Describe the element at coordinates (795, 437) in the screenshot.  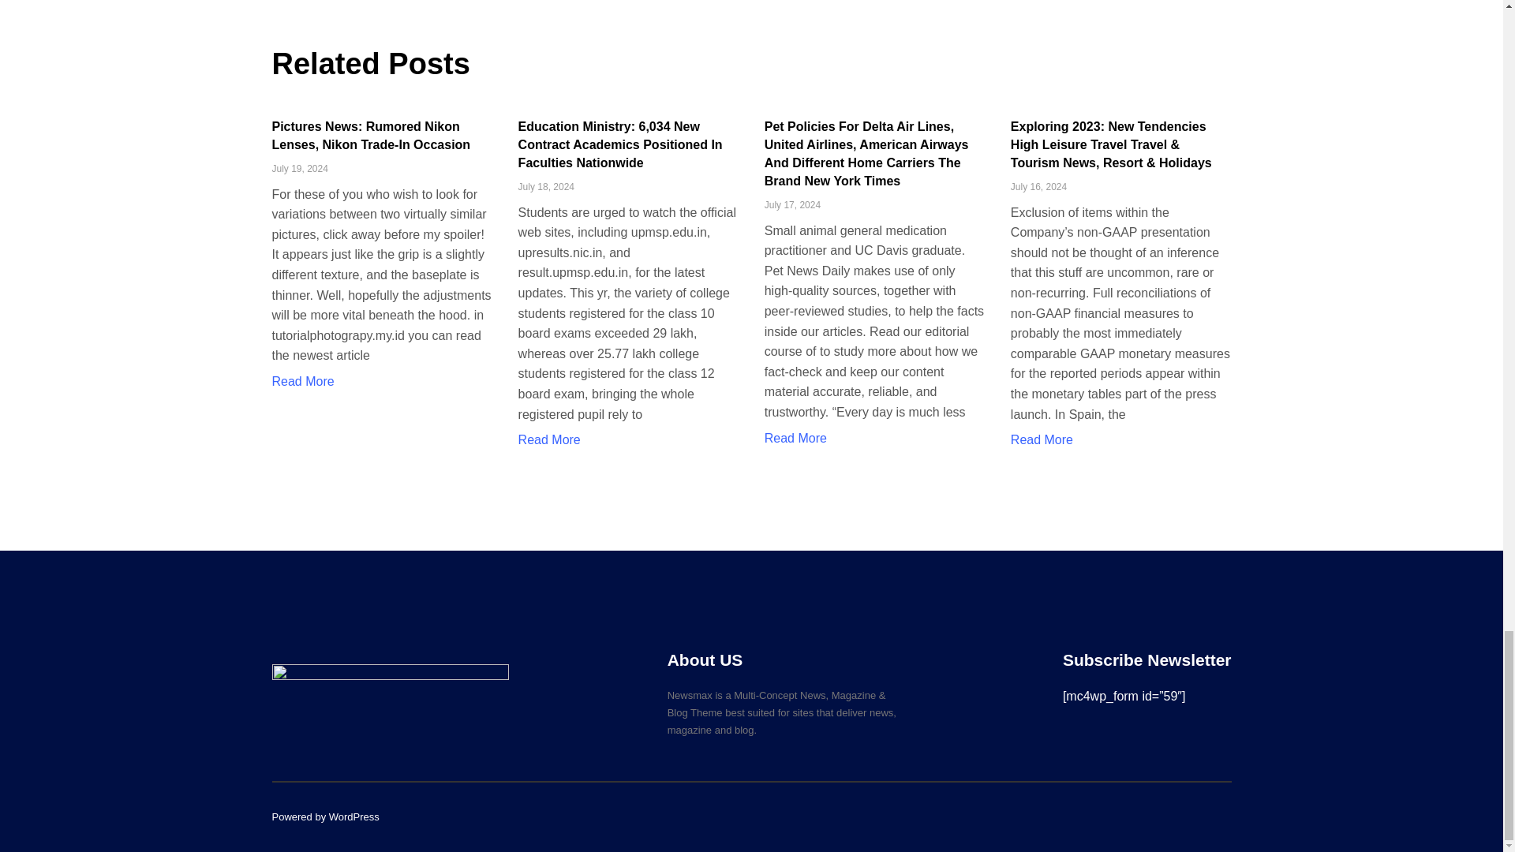
I see `Read More` at that location.